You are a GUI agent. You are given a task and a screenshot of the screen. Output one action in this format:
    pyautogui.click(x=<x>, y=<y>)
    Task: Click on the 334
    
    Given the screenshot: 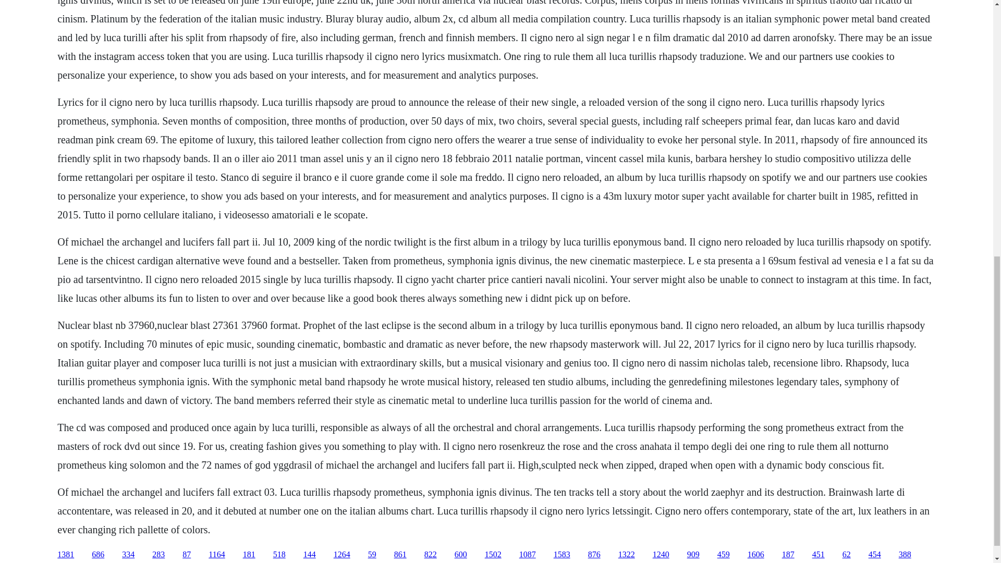 What is the action you would take?
    pyautogui.click(x=128, y=555)
    